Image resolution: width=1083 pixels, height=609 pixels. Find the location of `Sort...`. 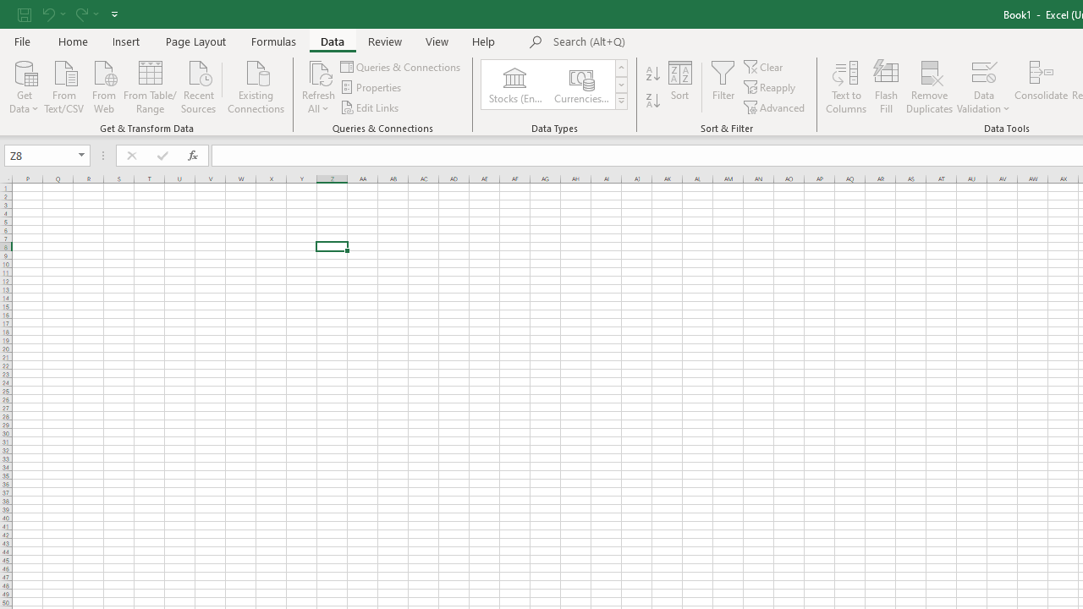

Sort... is located at coordinates (680, 86).